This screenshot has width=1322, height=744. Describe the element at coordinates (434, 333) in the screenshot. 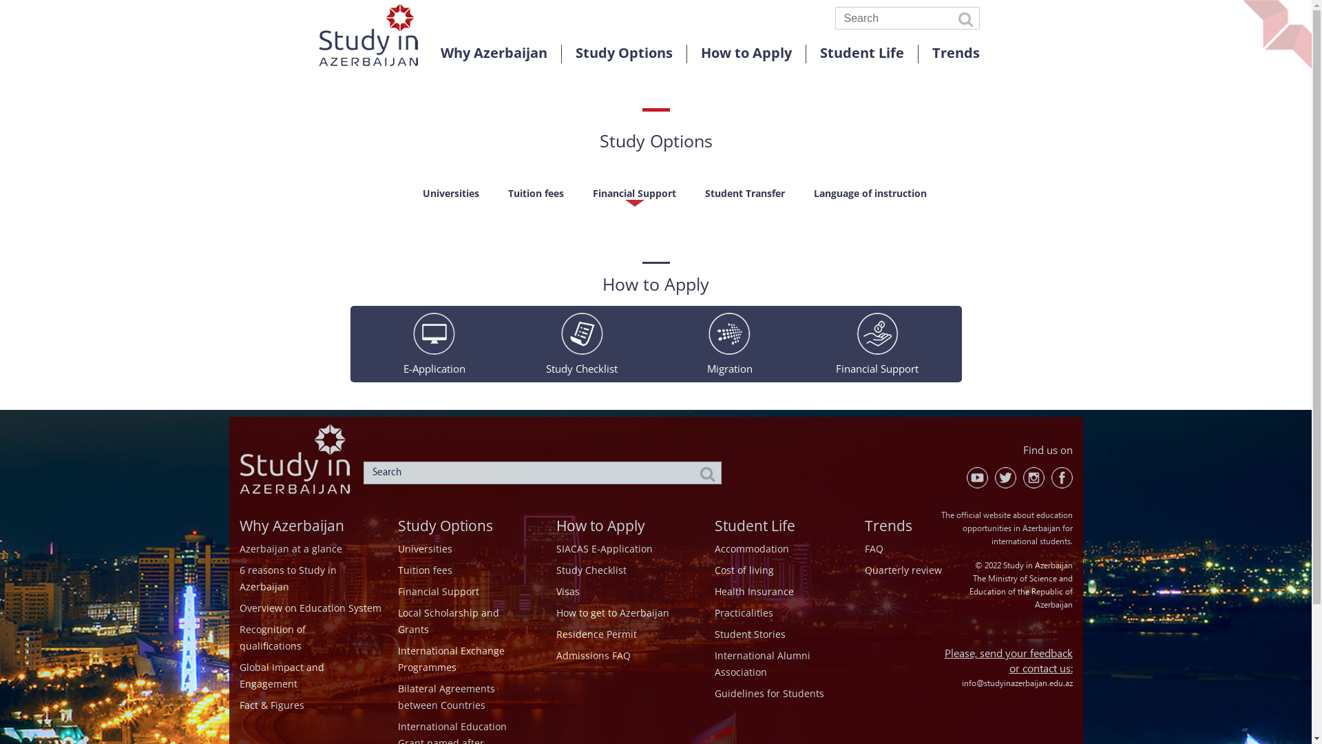

I see `E-Application` at that location.